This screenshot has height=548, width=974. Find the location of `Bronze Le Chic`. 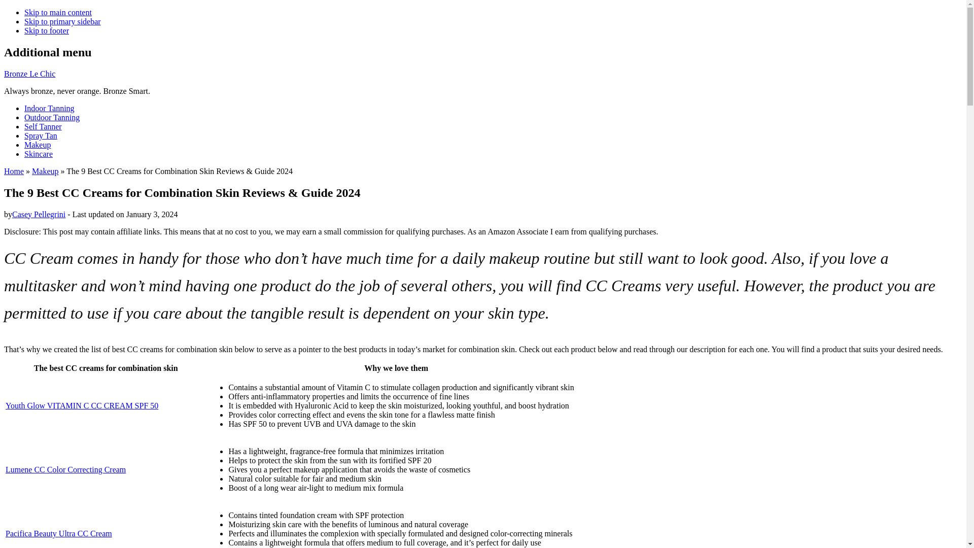

Bronze Le Chic is located at coordinates (29, 74).